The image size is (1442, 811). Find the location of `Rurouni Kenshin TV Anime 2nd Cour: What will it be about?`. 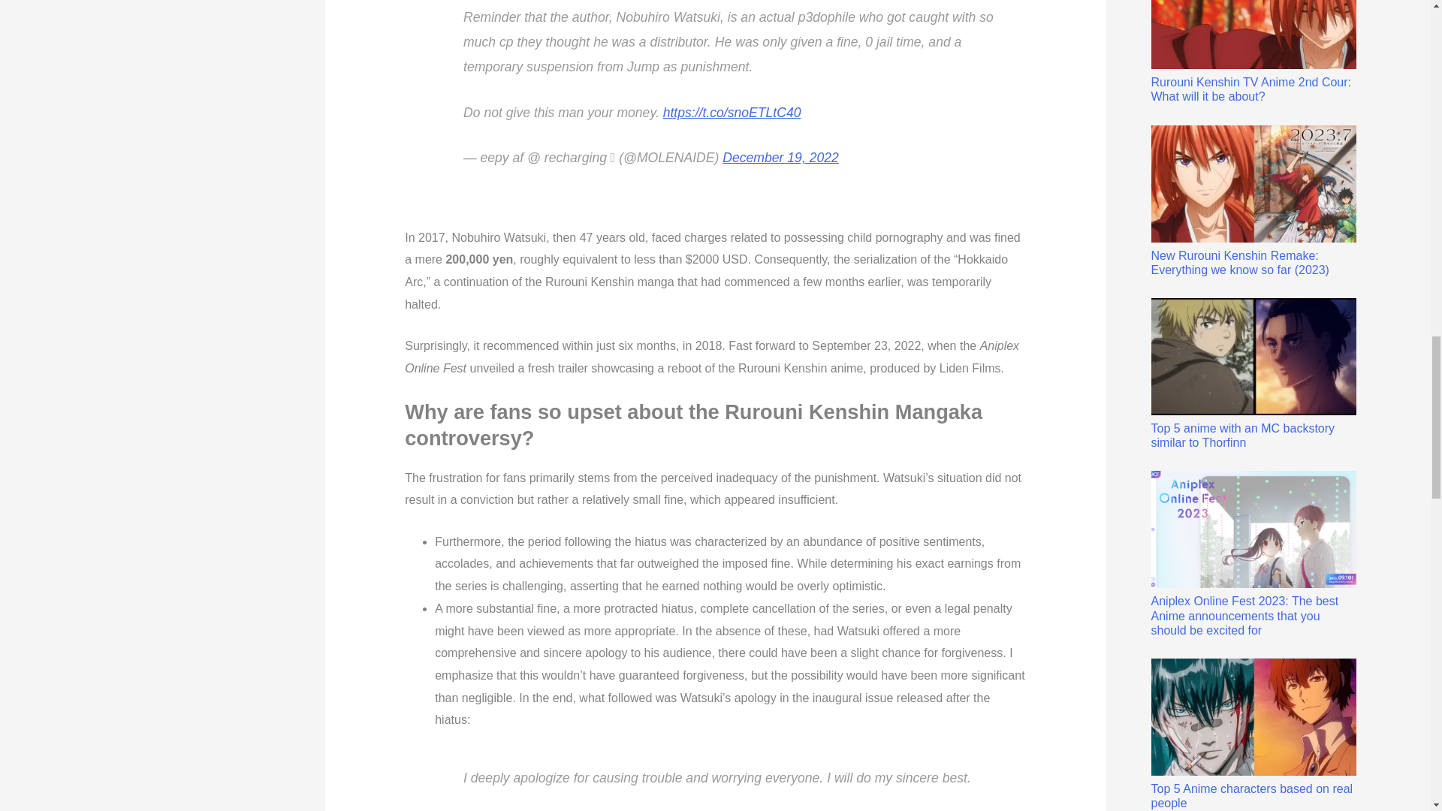

Rurouni Kenshin TV Anime 2nd Cour: What will it be about? is located at coordinates (1253, 52).